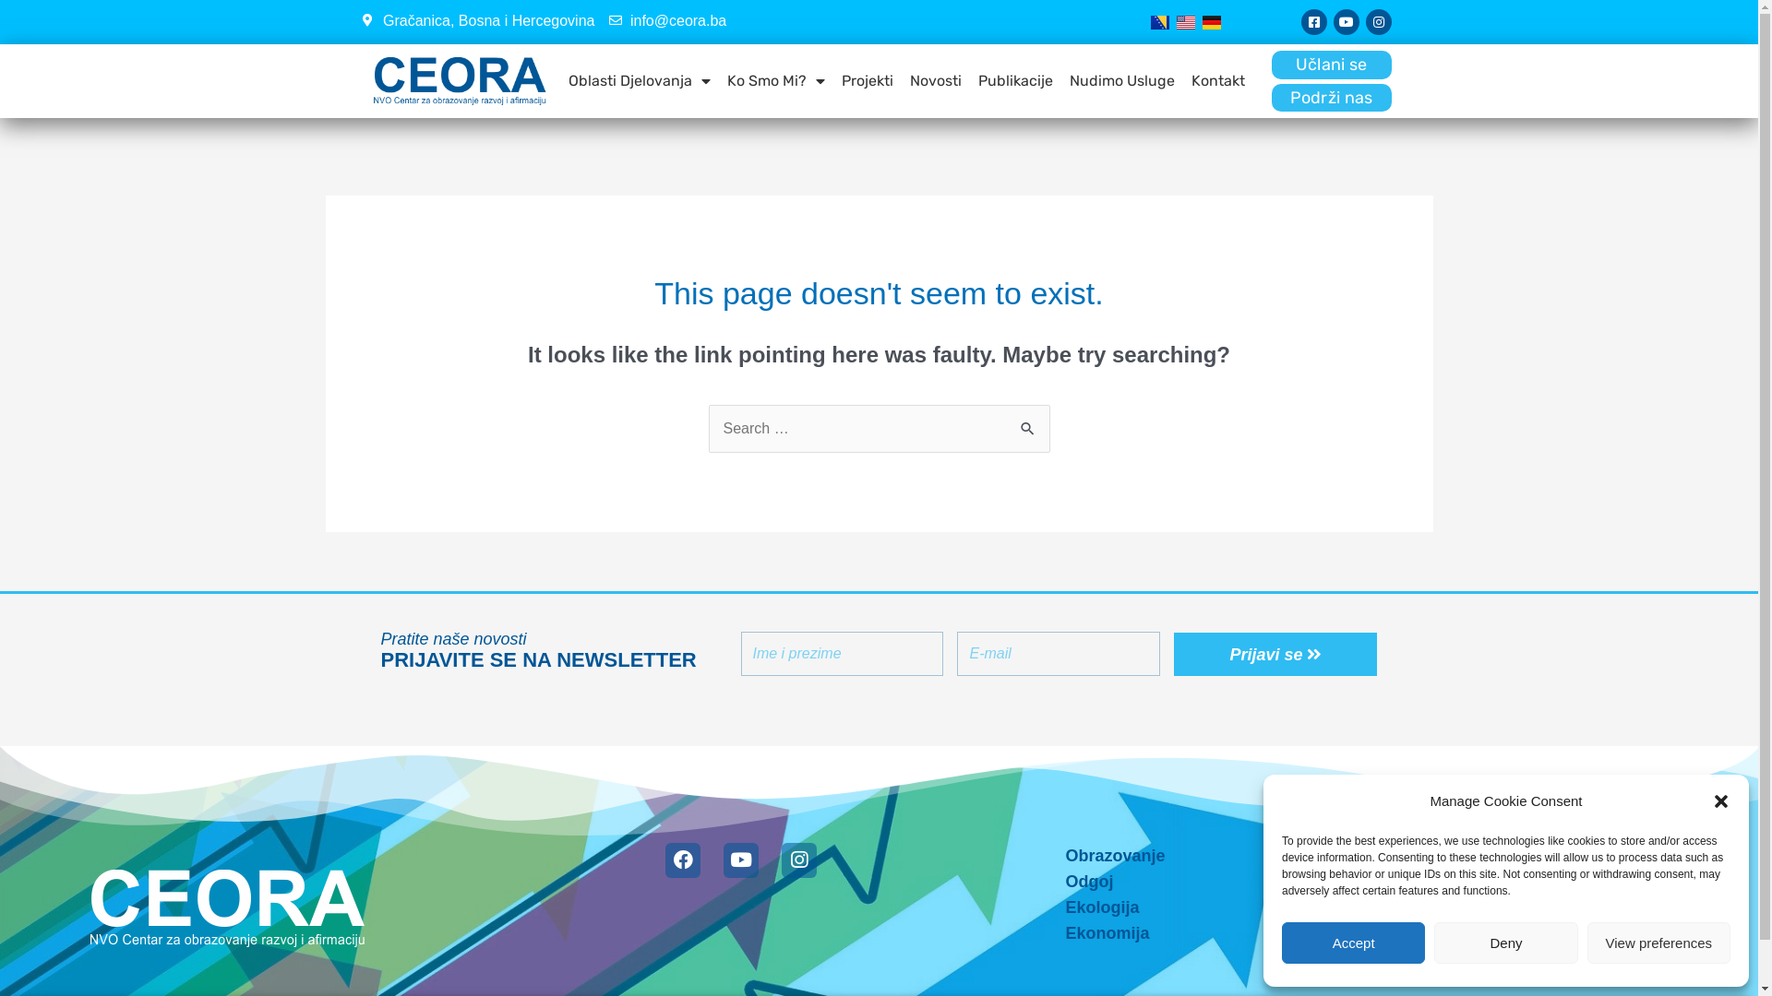 The image size is (1772, 996). Describe the element at coordinates (1275, 655) in the screenshot. I see `Prijavi se` at that location.